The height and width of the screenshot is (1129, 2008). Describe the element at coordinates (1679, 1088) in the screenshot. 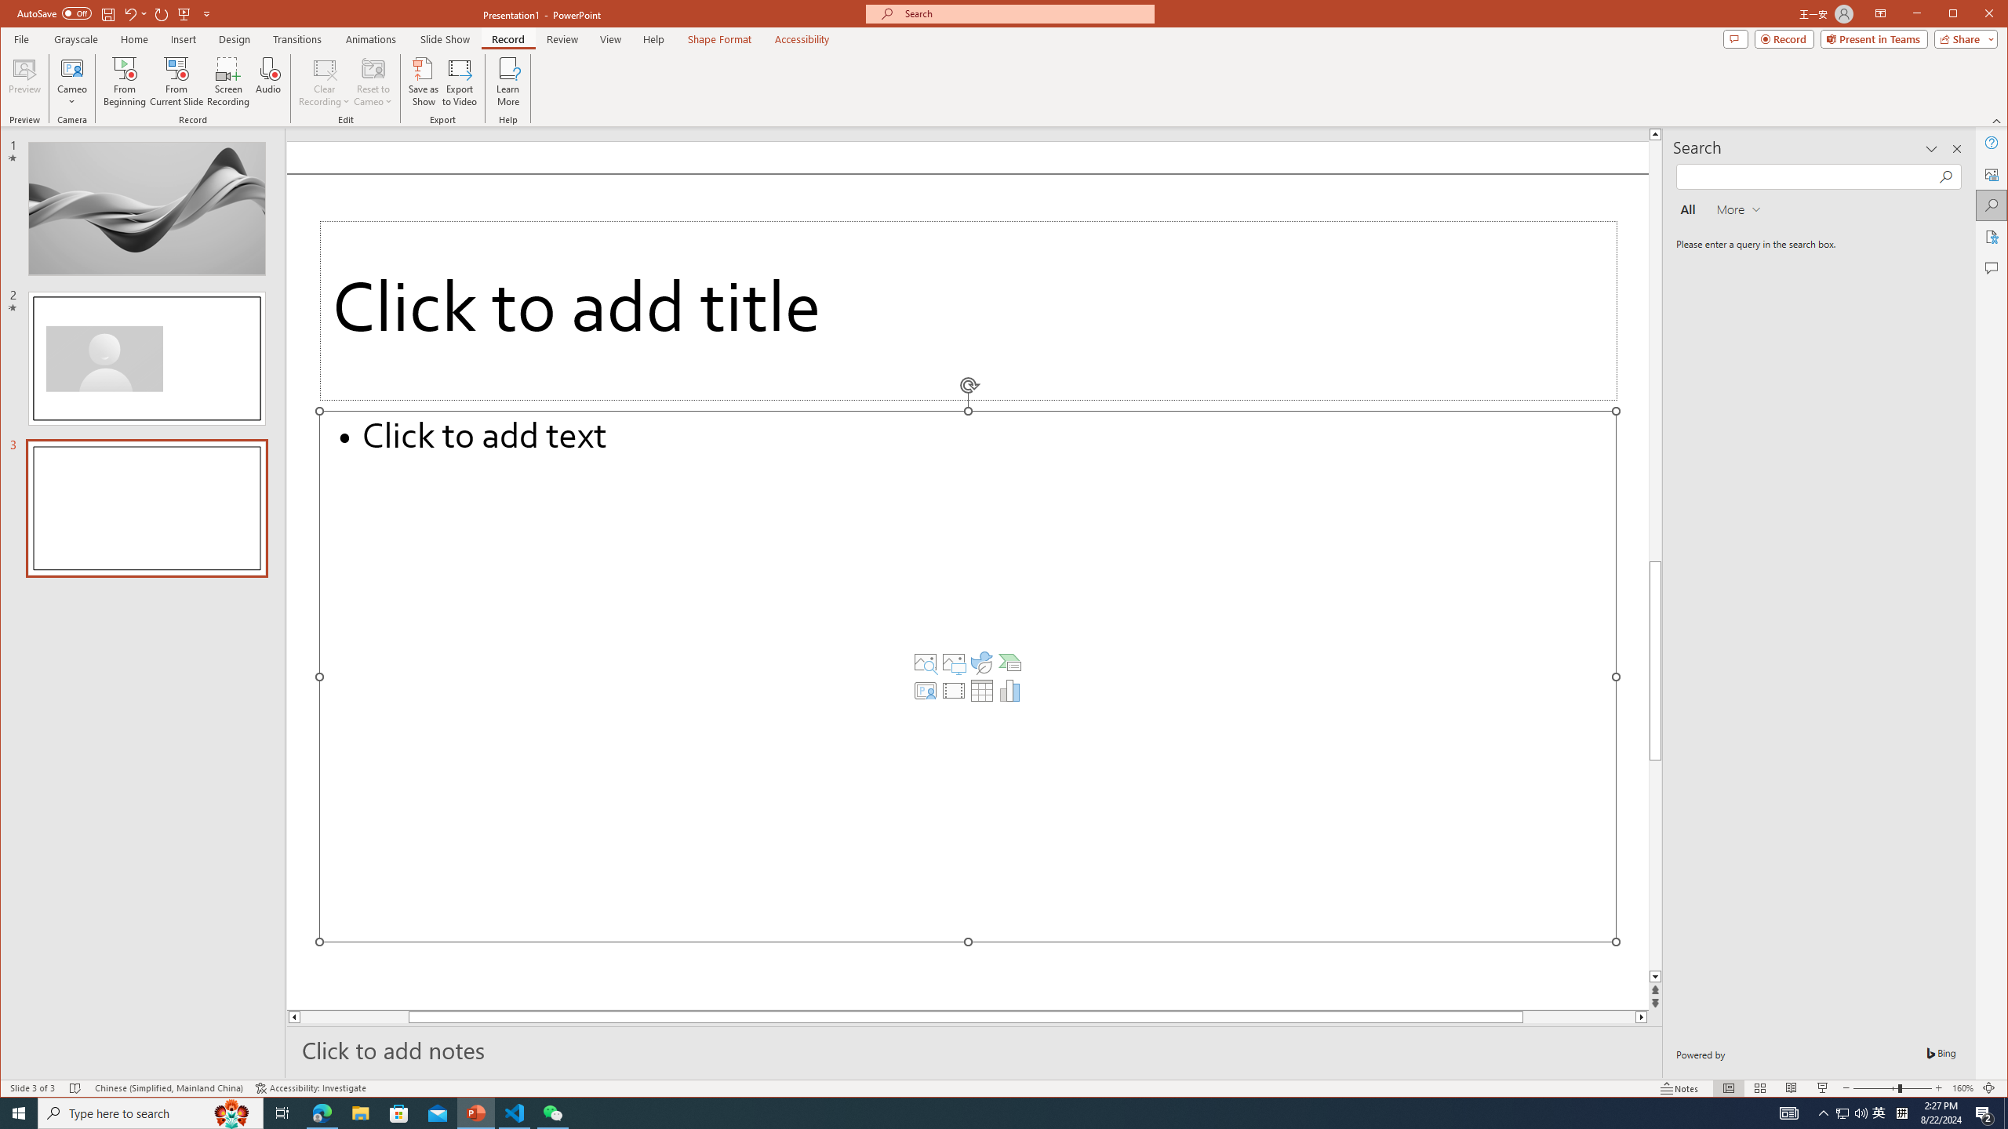

I see `Notes ` at that location.